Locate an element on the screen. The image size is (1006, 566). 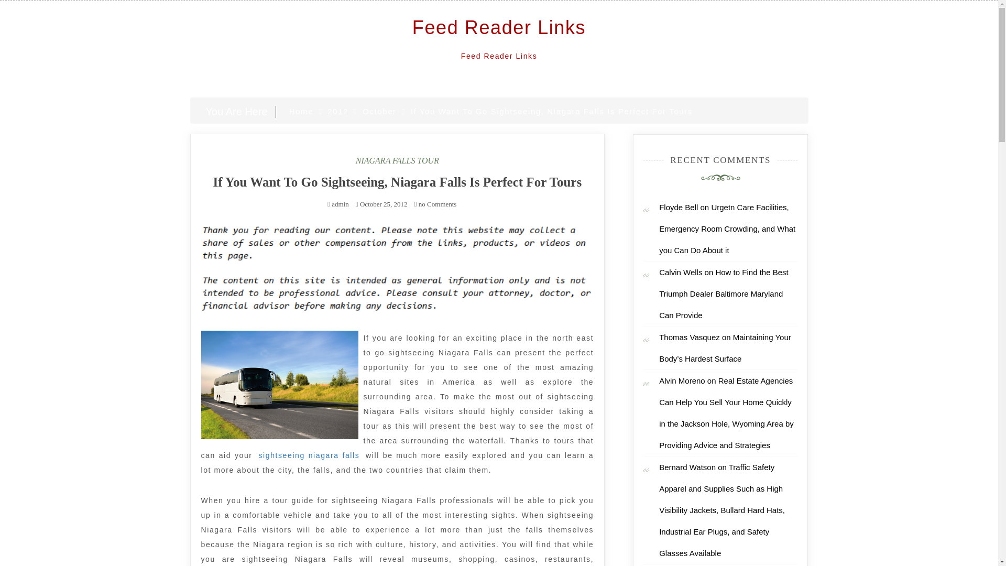
Posts by admin is located at coordinates (341, 204).